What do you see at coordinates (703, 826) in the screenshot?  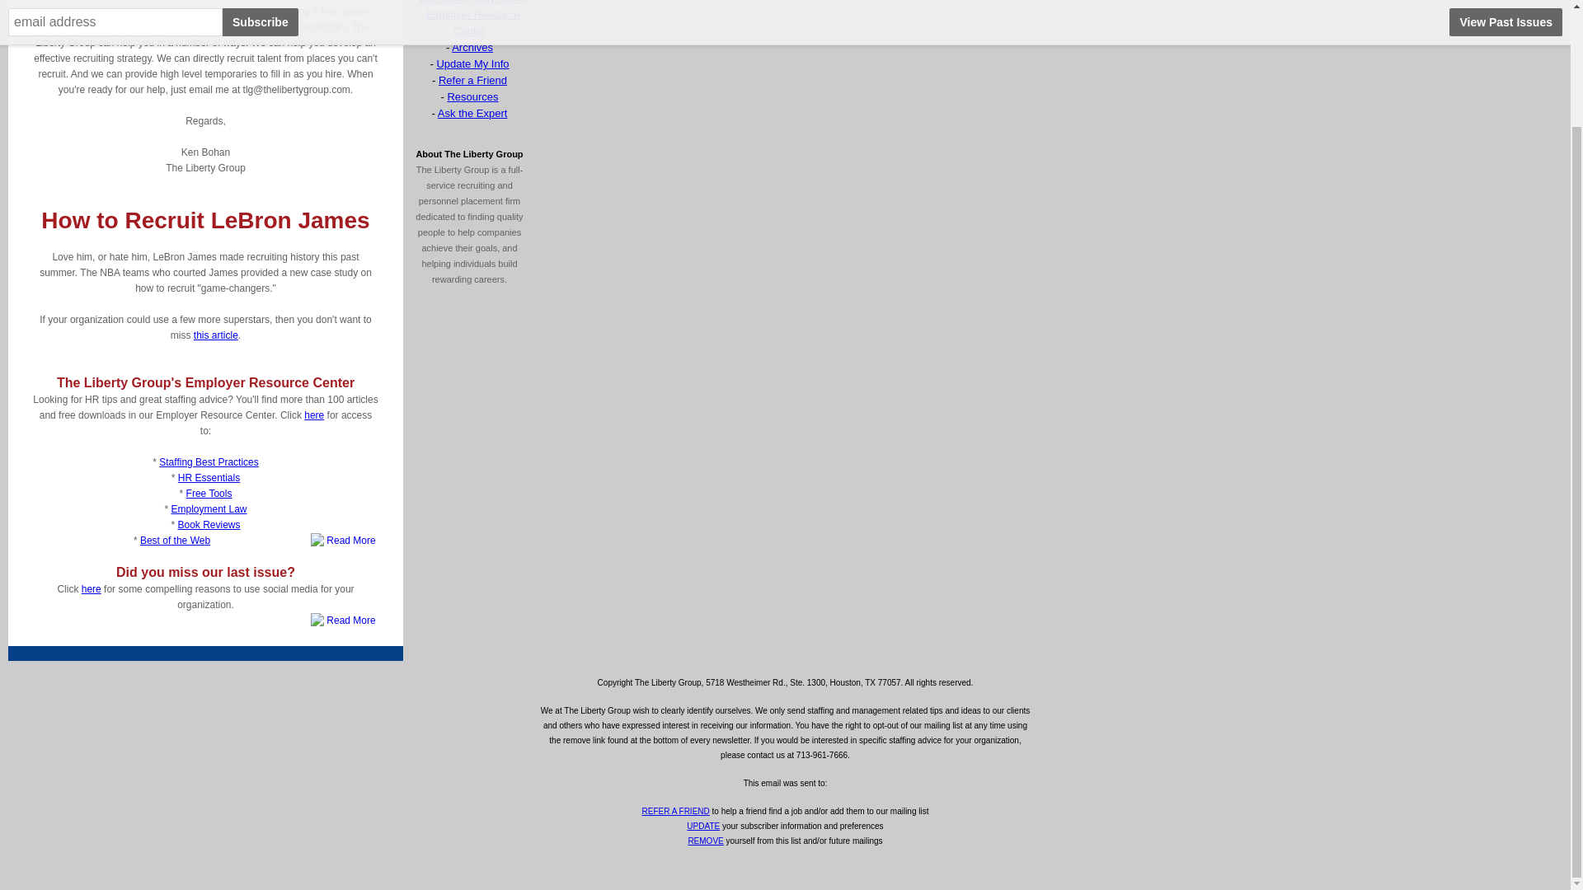 I see `UPDATE` at bounding box center [703, 826].